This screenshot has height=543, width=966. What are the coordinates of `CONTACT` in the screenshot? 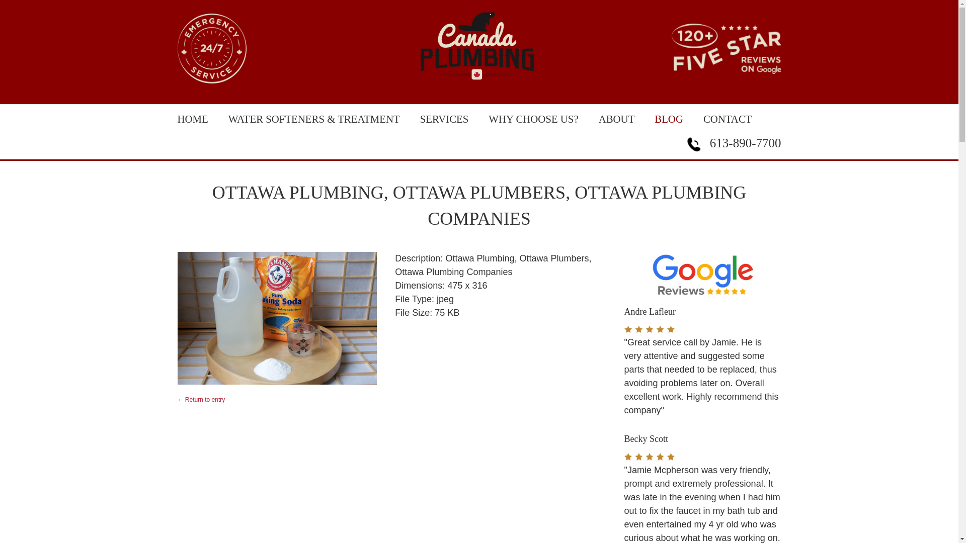 It's located at (728, 119).